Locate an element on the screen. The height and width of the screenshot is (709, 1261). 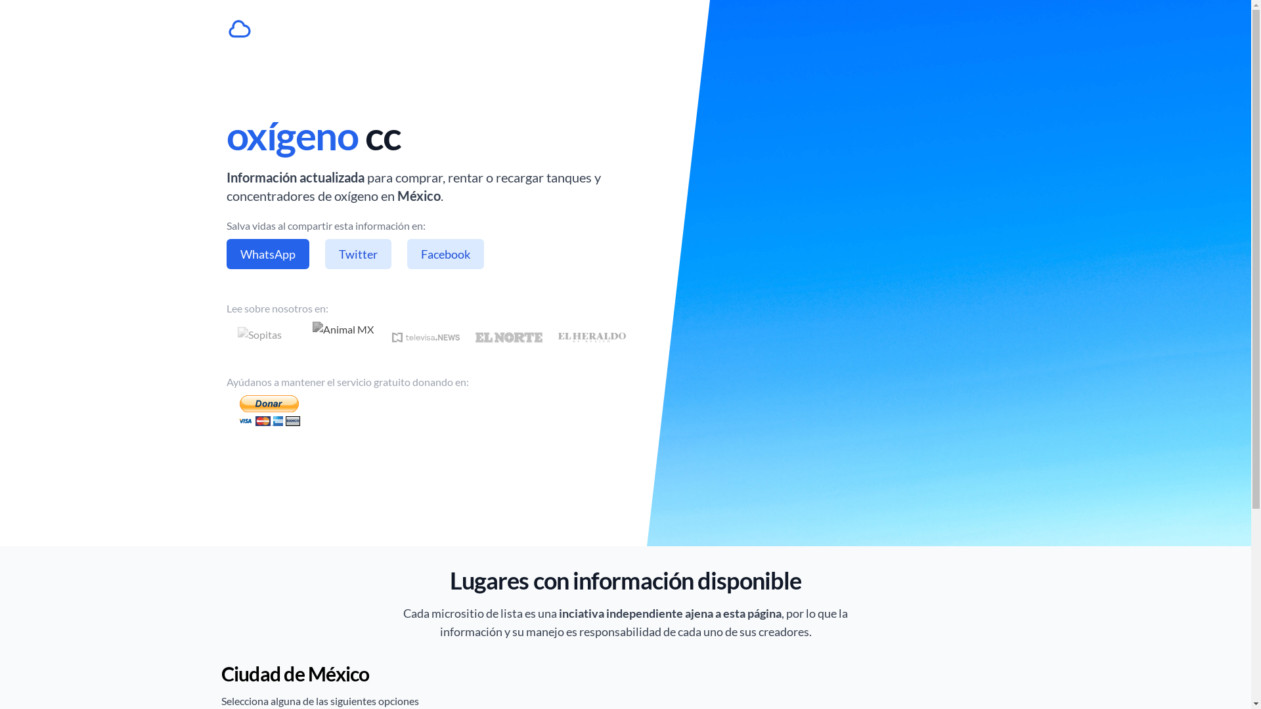
Facebook is located at coordinates (445, 254).